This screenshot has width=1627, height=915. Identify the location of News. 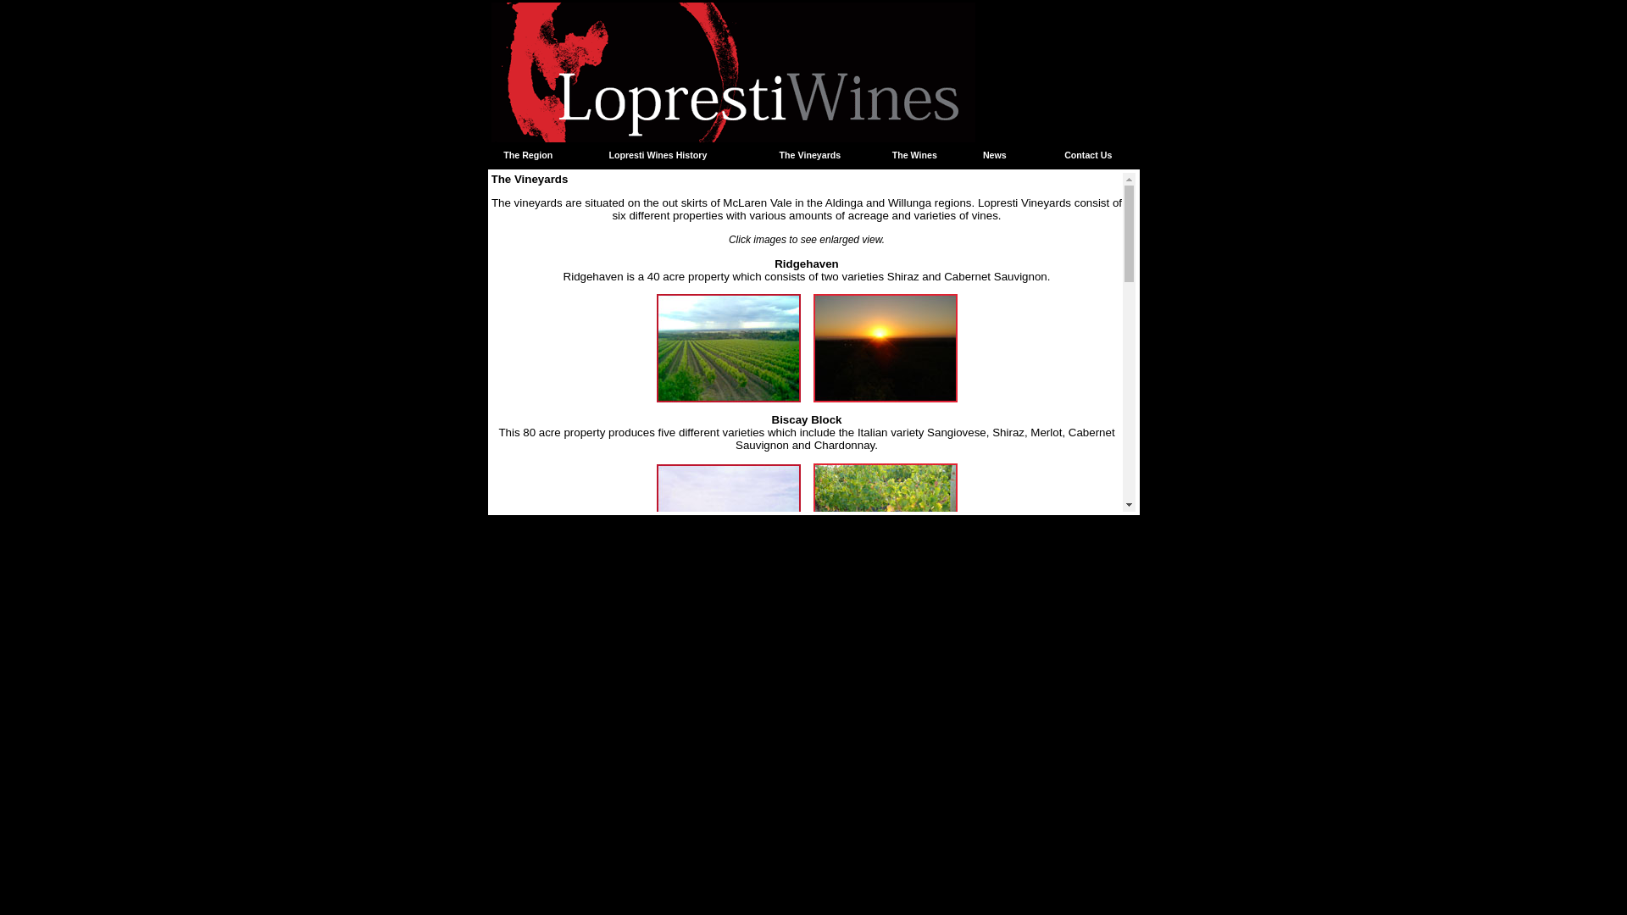
(995, 155).